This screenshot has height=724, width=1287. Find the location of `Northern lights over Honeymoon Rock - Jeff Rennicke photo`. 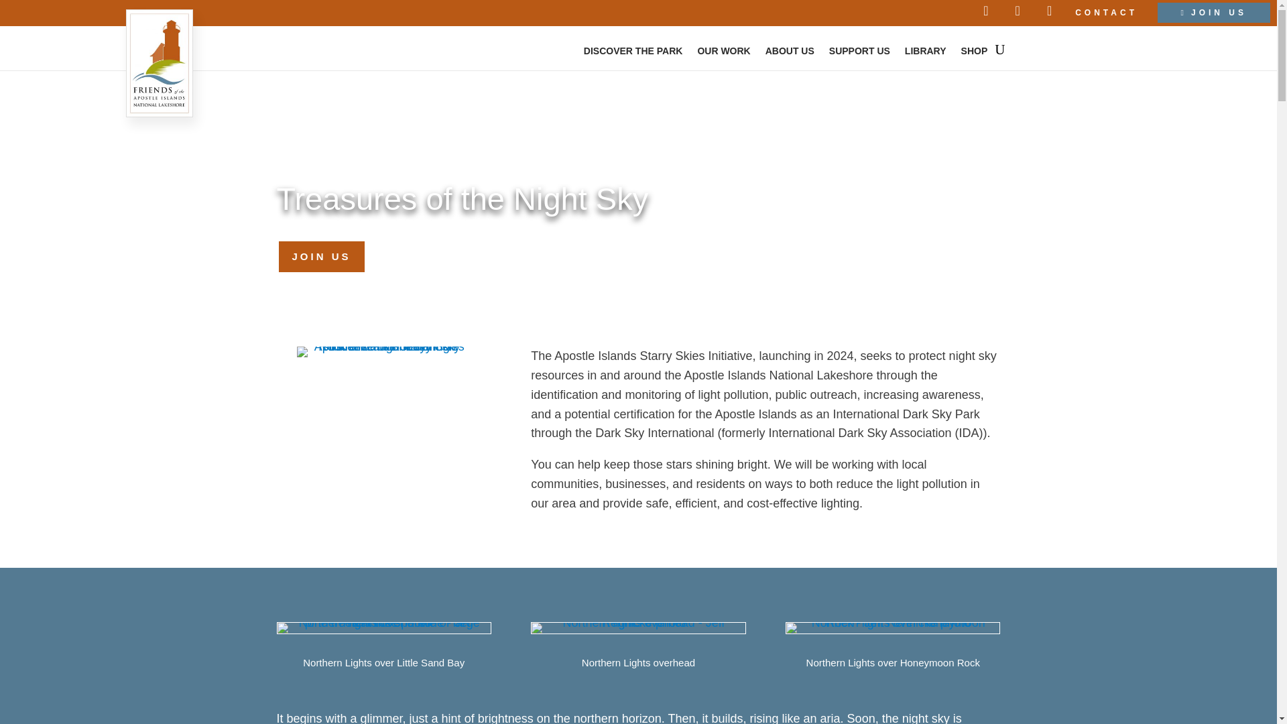

Northern lights over Honeymoon Rock - Jeff Rennicke photo is located at coordinates (892, 622).